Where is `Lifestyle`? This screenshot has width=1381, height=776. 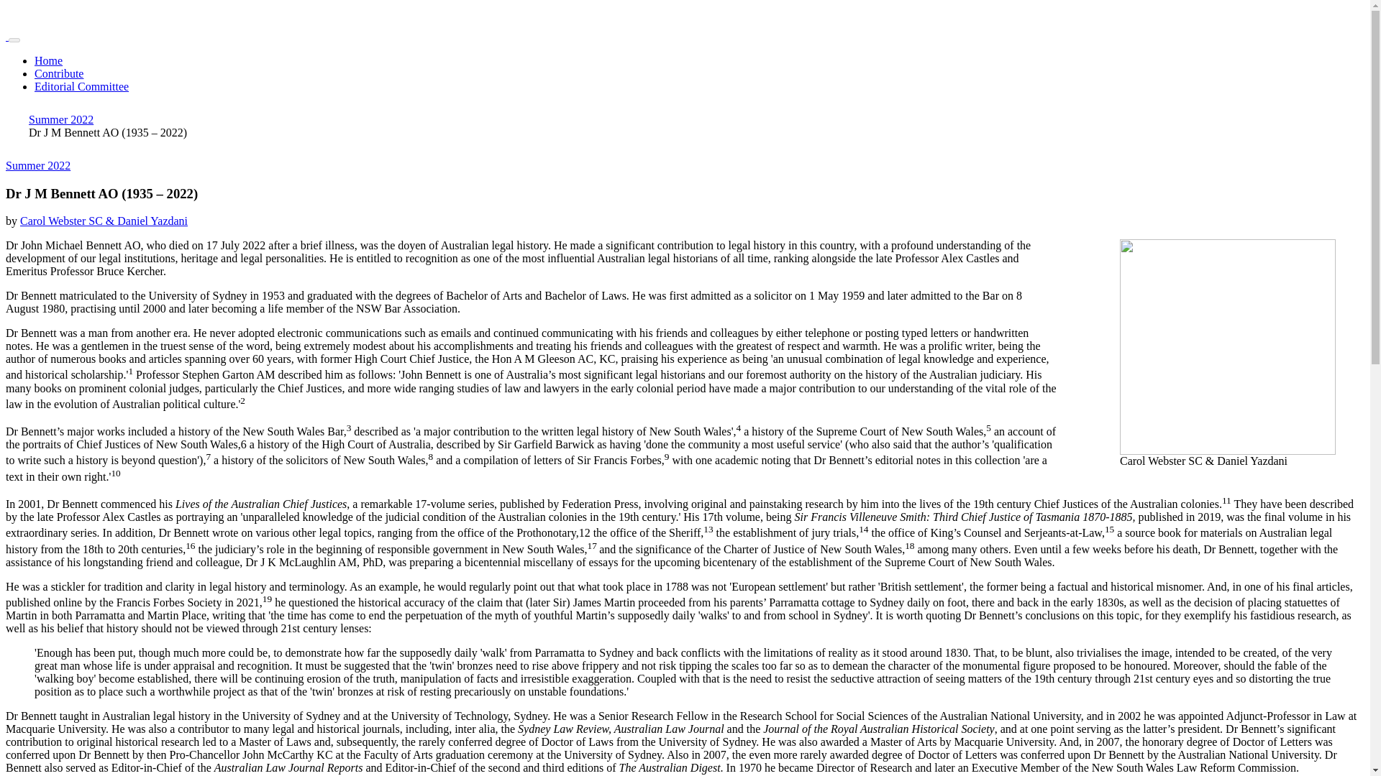
Lifestyle is located at coordinates (37, 165).